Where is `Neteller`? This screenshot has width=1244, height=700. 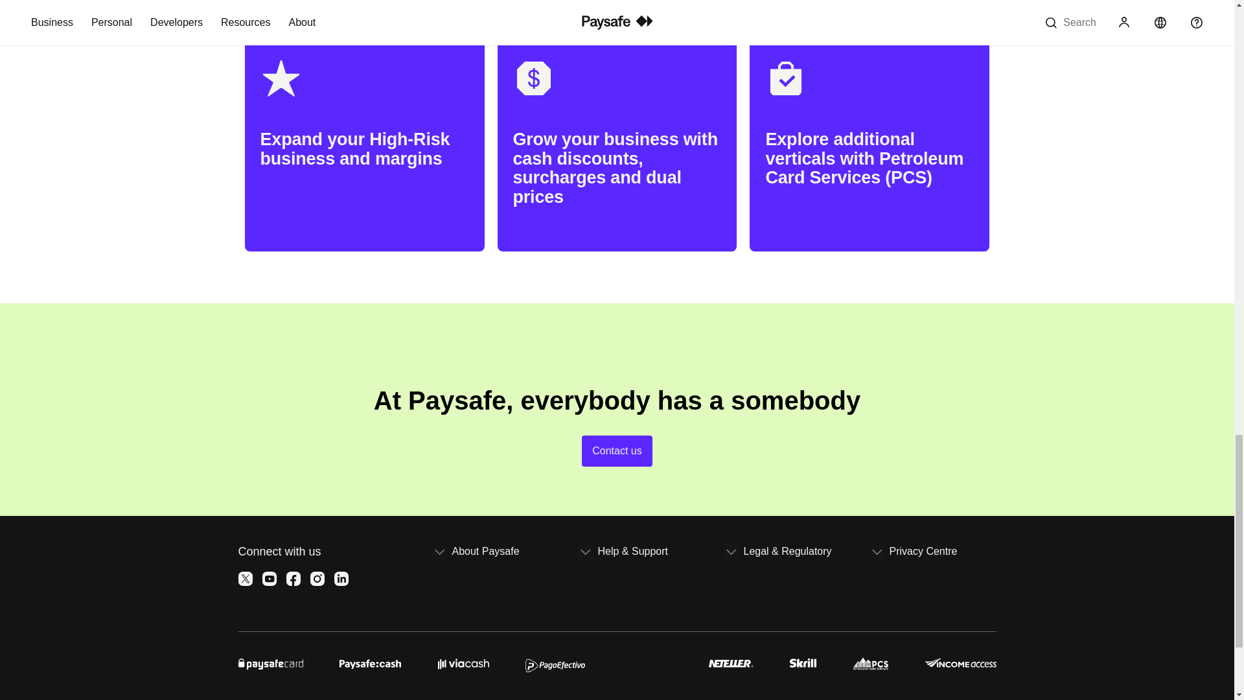 Neteller is located at coordinates (731, 662).